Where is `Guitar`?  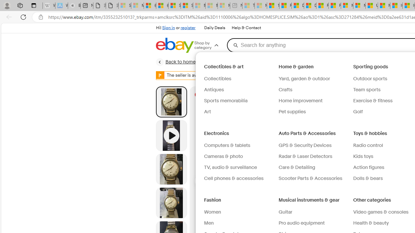 Guitar is located at coordinates (313, 212).